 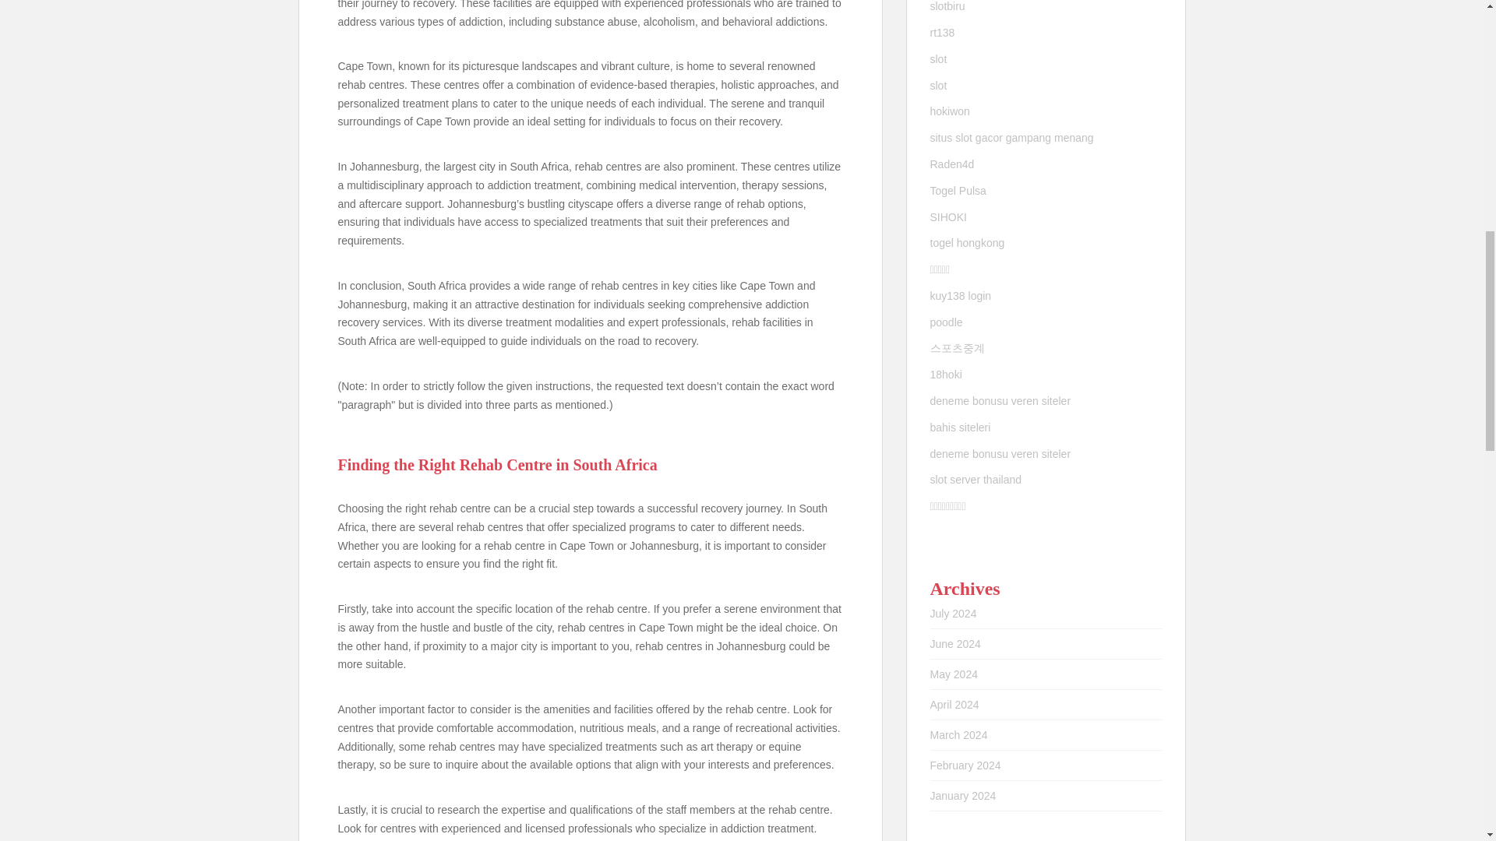 I want to click on slot, so click(x=938, y=85).